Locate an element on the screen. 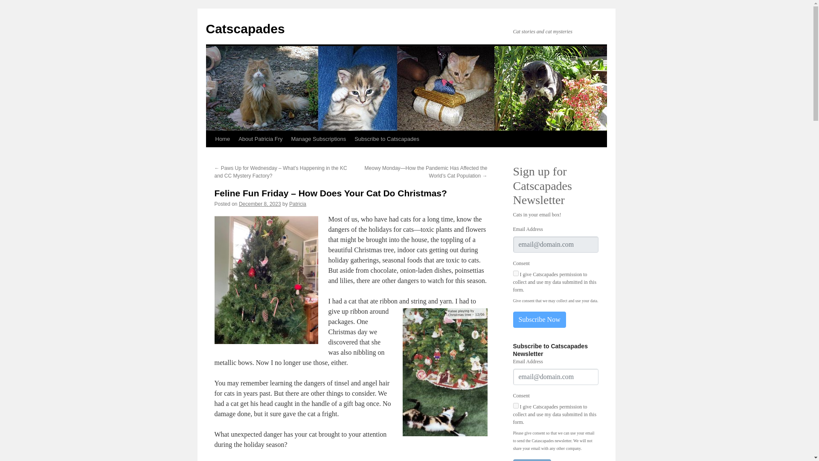 The width and height of the screenshot is (819, 461). Subscribe is located at coordinates (531, 460).